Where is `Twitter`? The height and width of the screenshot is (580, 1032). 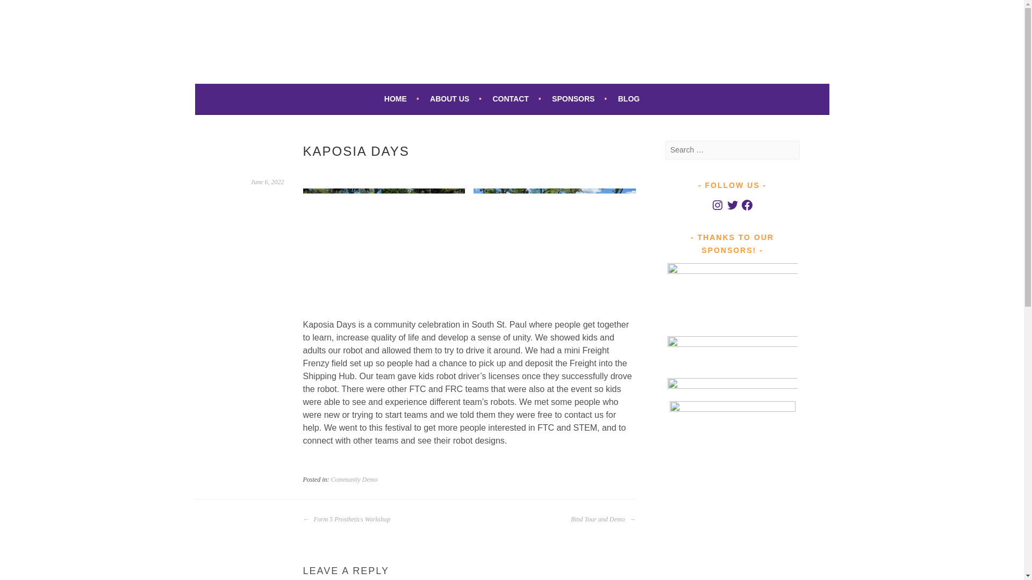
Twitter is located at coordinates (732, 205).